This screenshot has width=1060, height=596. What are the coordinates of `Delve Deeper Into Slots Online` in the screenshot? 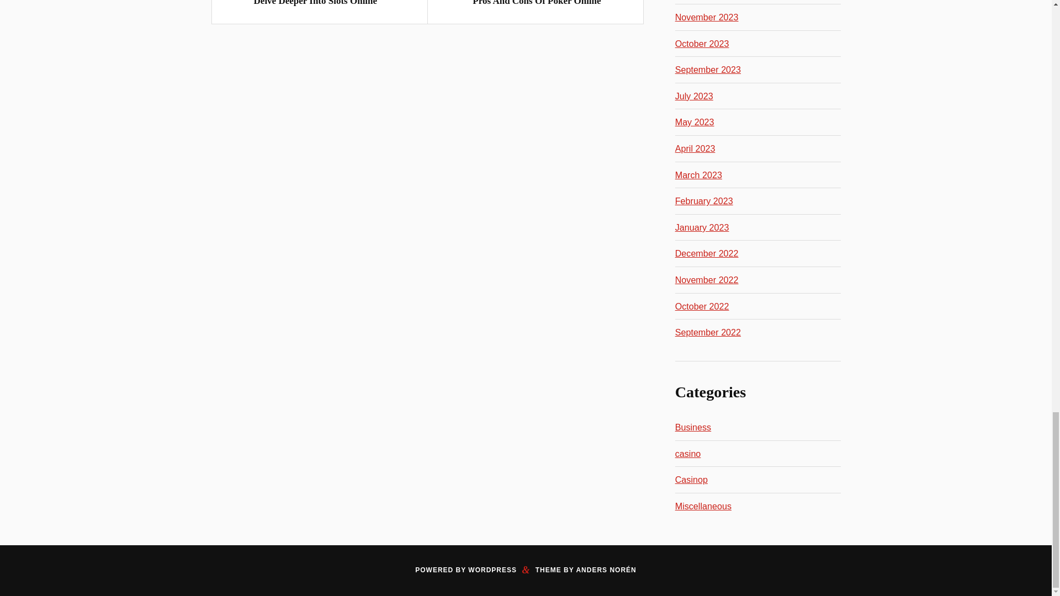 It's located at (316, 3).